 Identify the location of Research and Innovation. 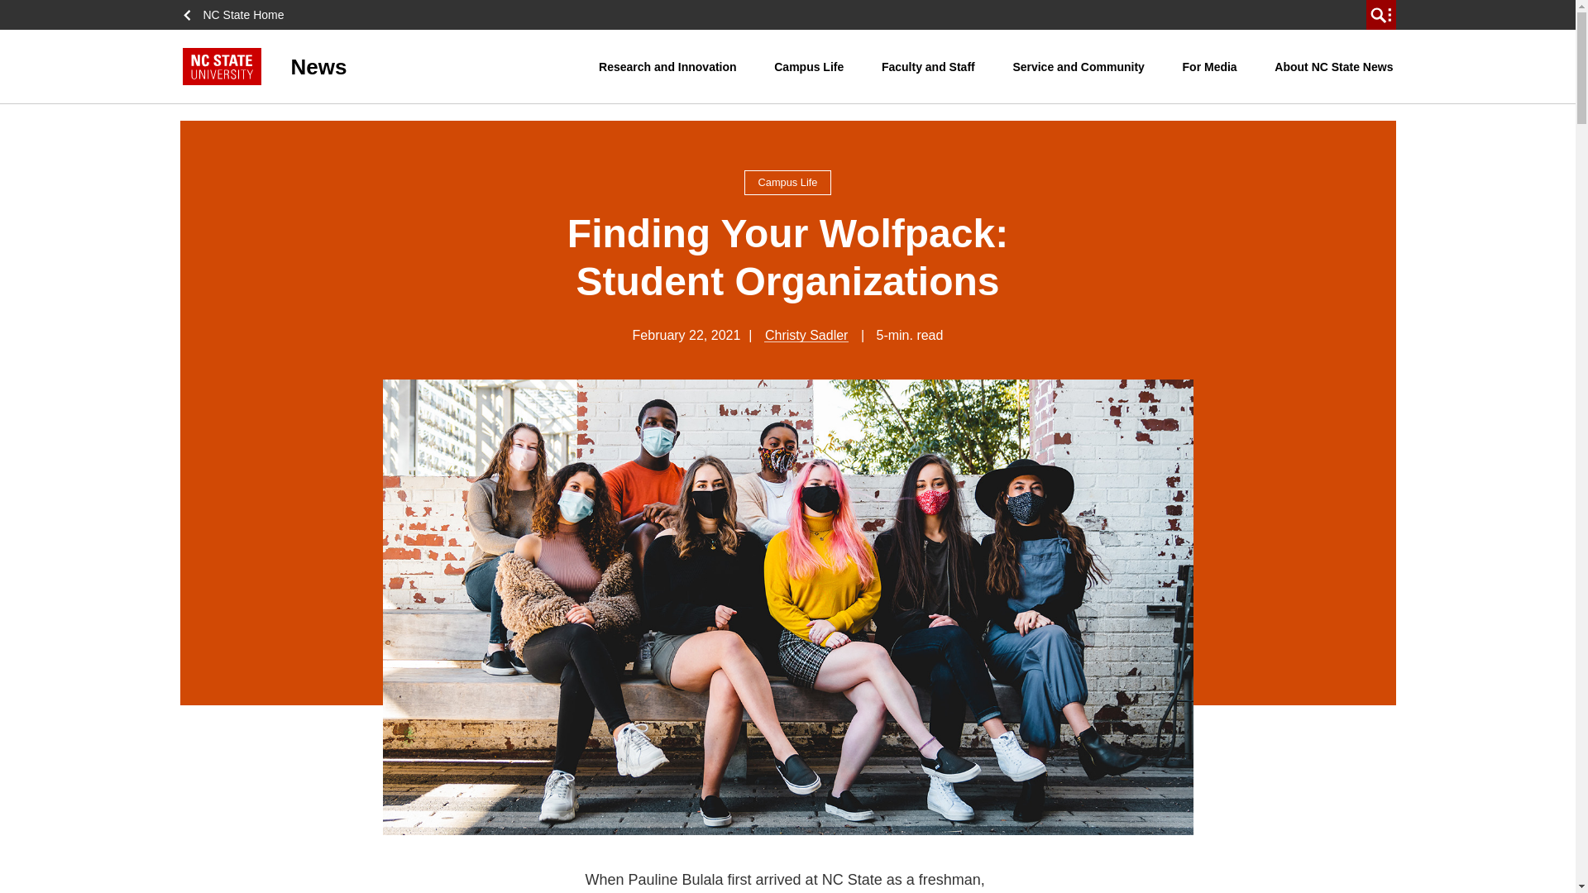
(667, 66).